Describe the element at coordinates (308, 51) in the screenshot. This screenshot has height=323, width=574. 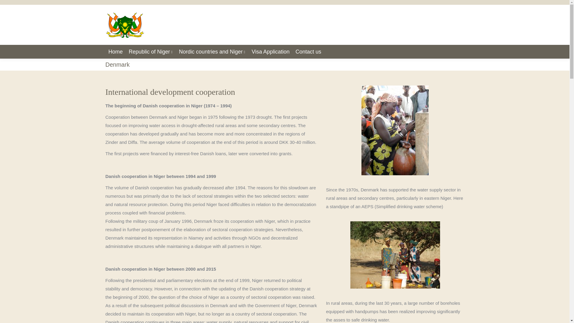
I see `Contact us` at that location.